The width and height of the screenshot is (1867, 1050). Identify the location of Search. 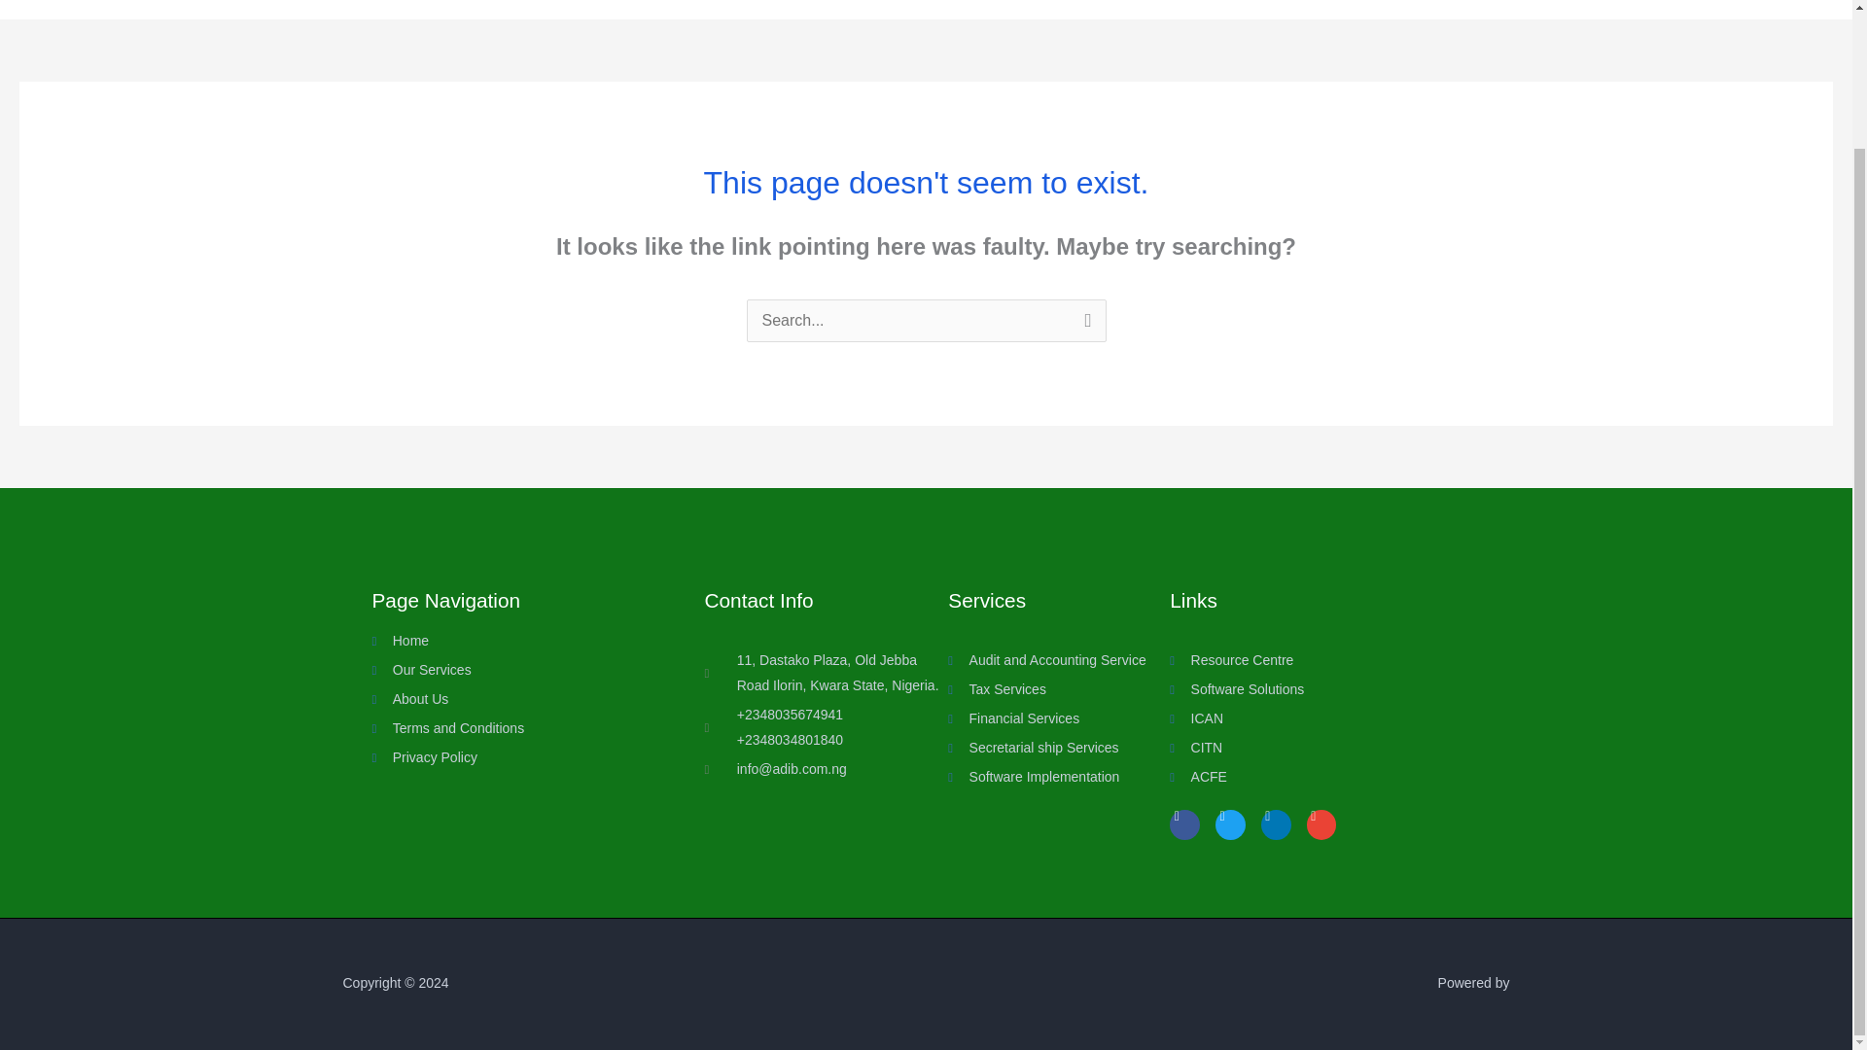
(1083, 324).